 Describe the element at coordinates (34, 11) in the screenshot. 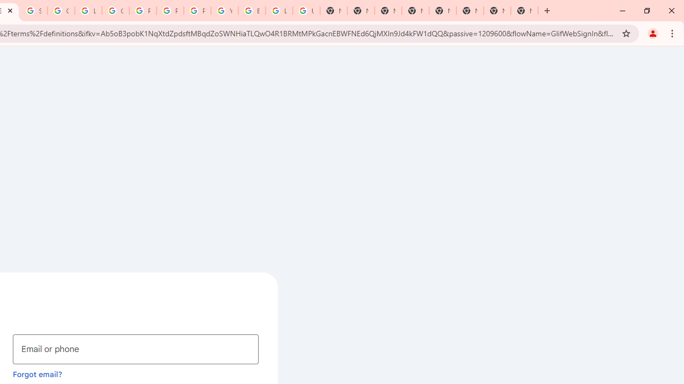

I see `Sign in - Google Accounts` at that location.